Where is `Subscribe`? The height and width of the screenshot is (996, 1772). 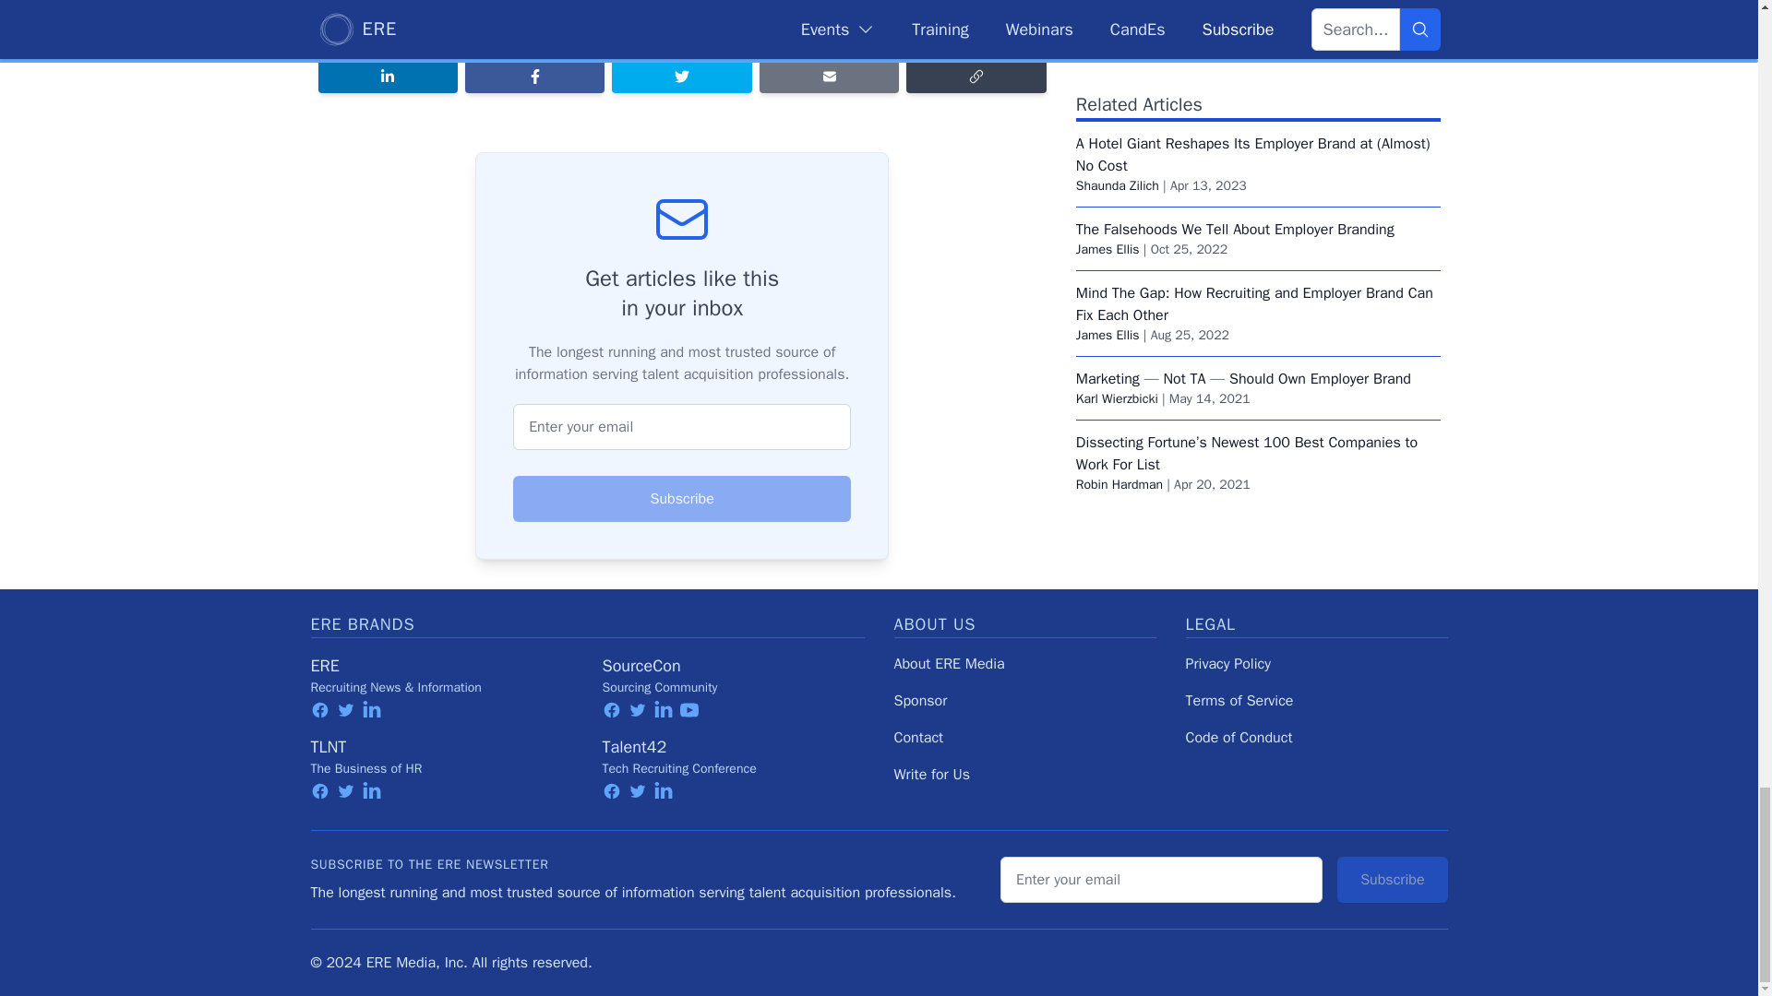 Subscribe is located at coordinates (681, 498).